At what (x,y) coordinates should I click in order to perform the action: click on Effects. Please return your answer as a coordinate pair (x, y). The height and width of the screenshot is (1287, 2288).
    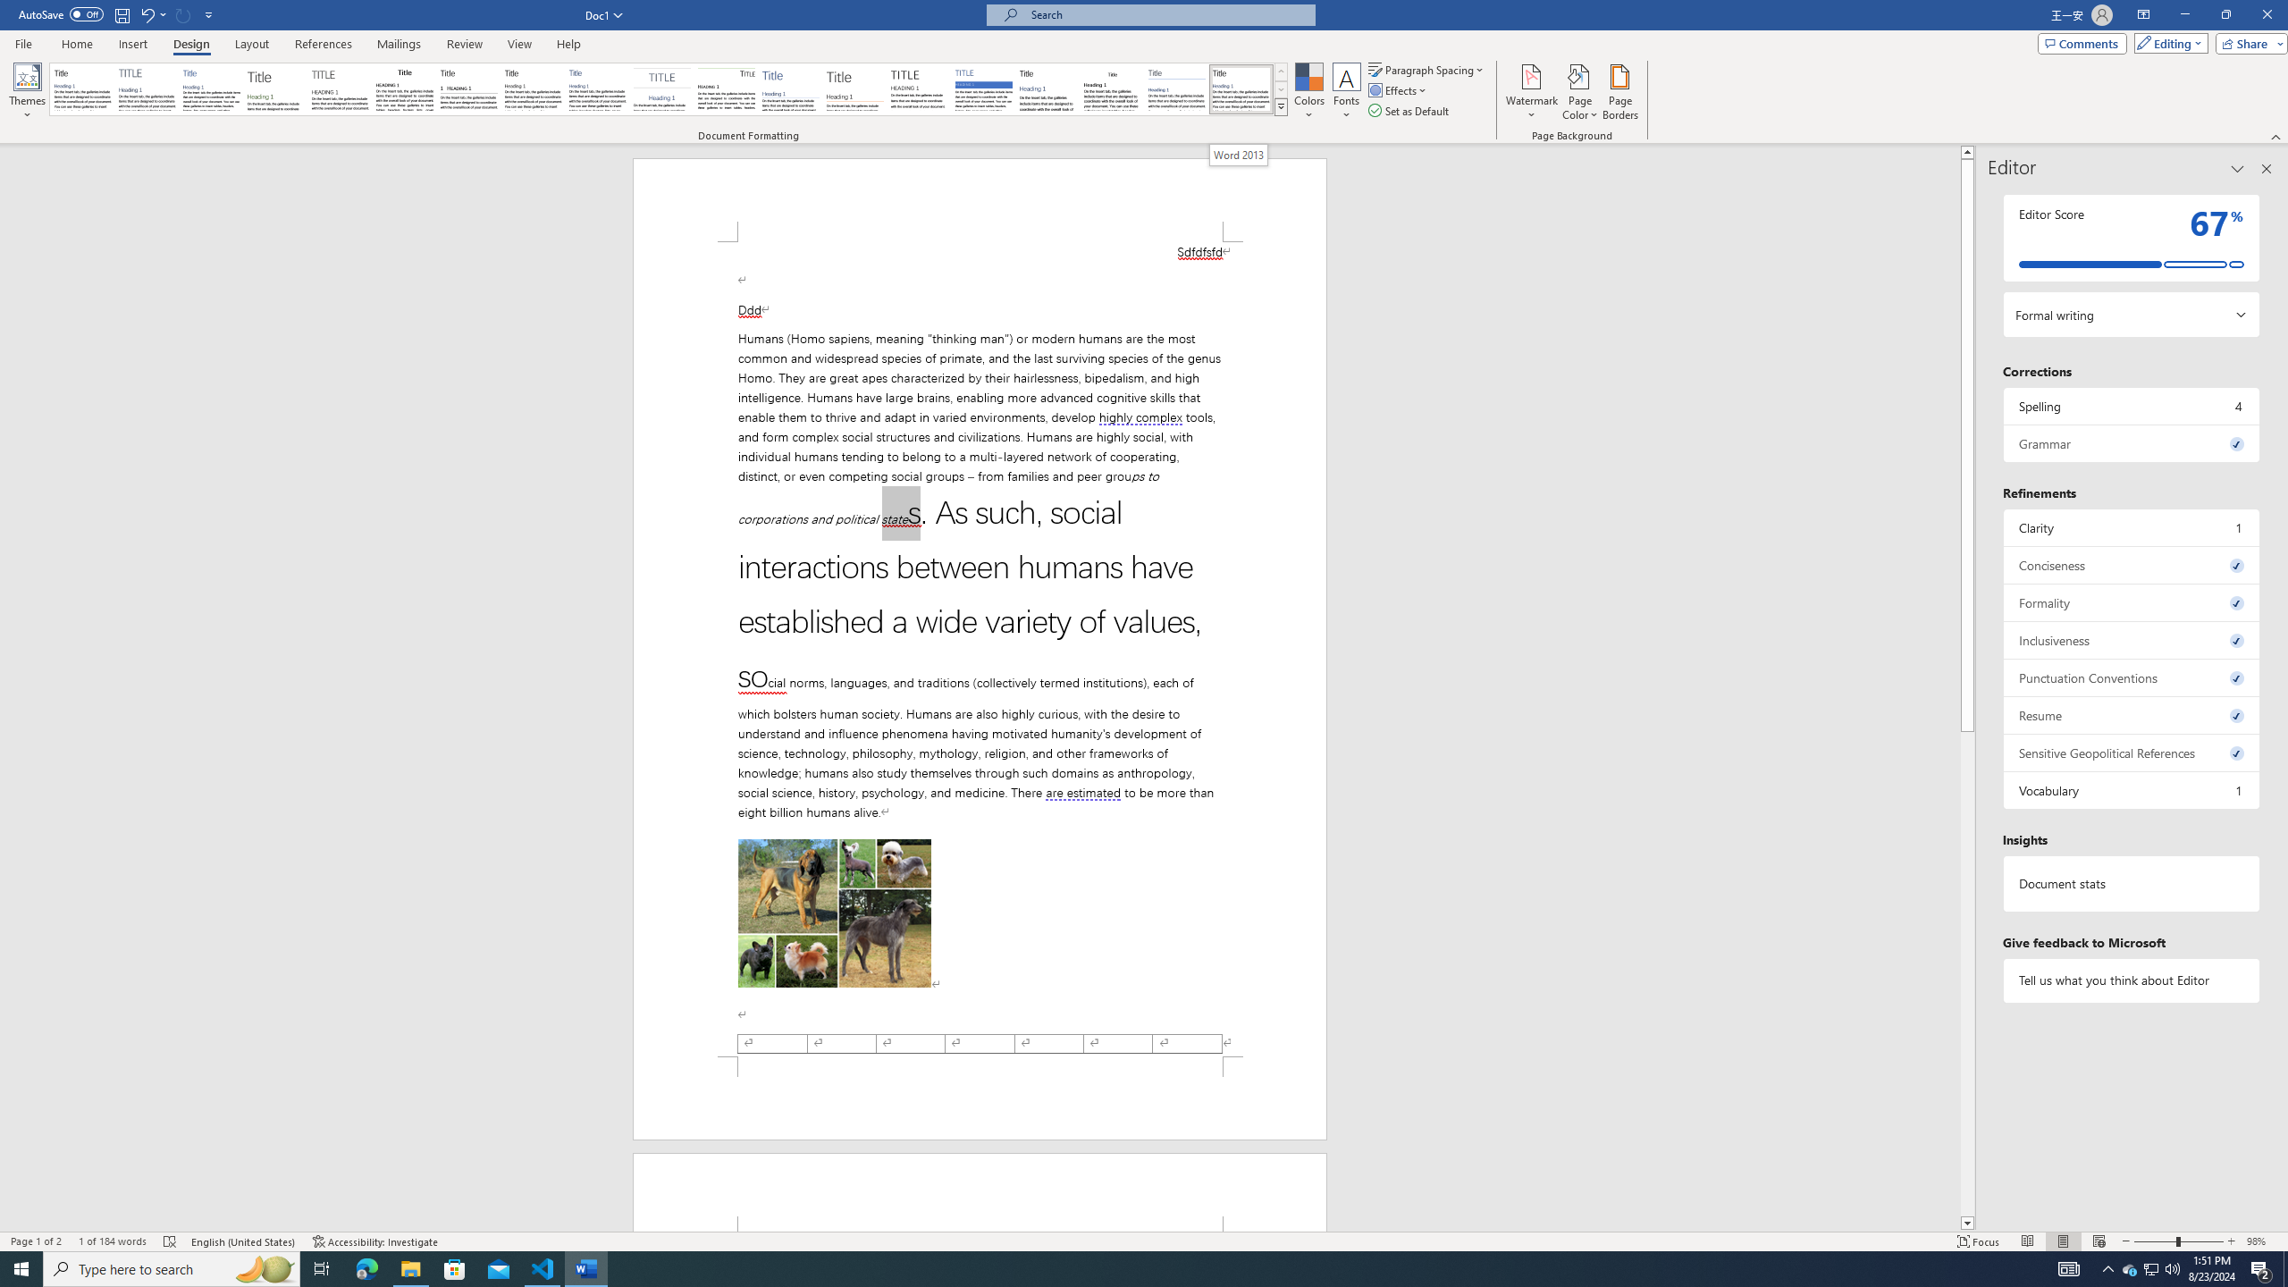
    Looking at the image, I should click on (1399, 89).